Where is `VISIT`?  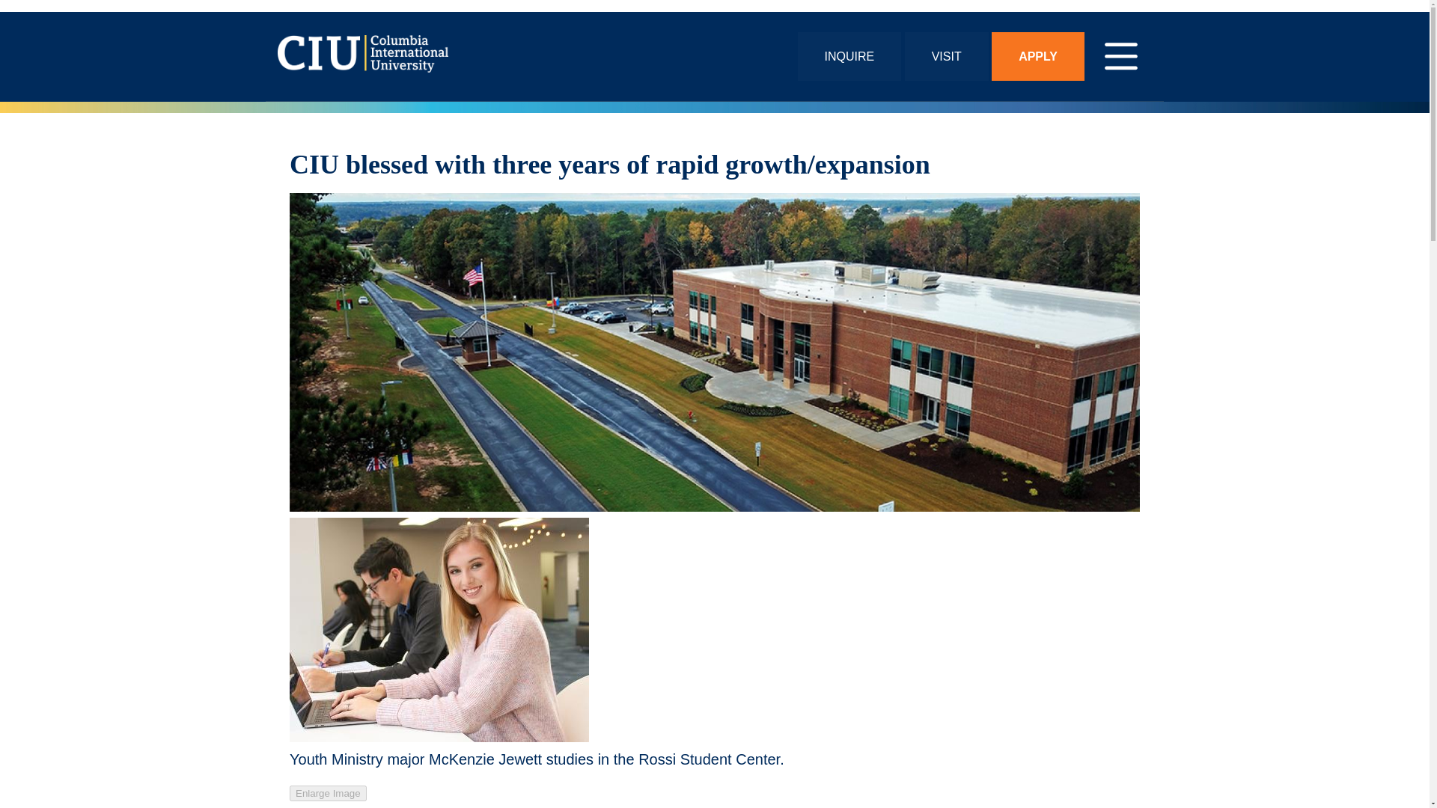 VISIT is located at coordinates (946, 57).